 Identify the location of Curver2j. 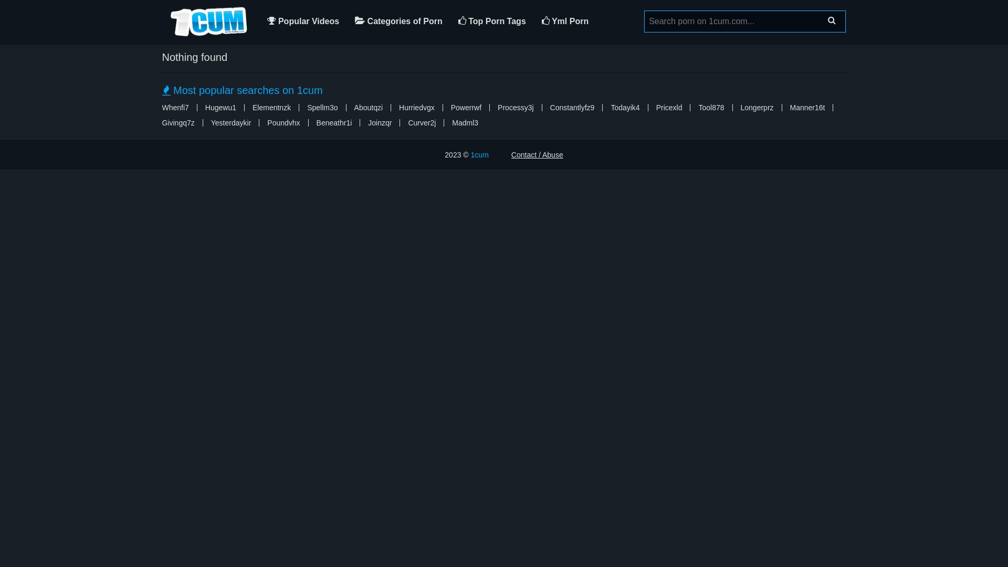
(422, 123).